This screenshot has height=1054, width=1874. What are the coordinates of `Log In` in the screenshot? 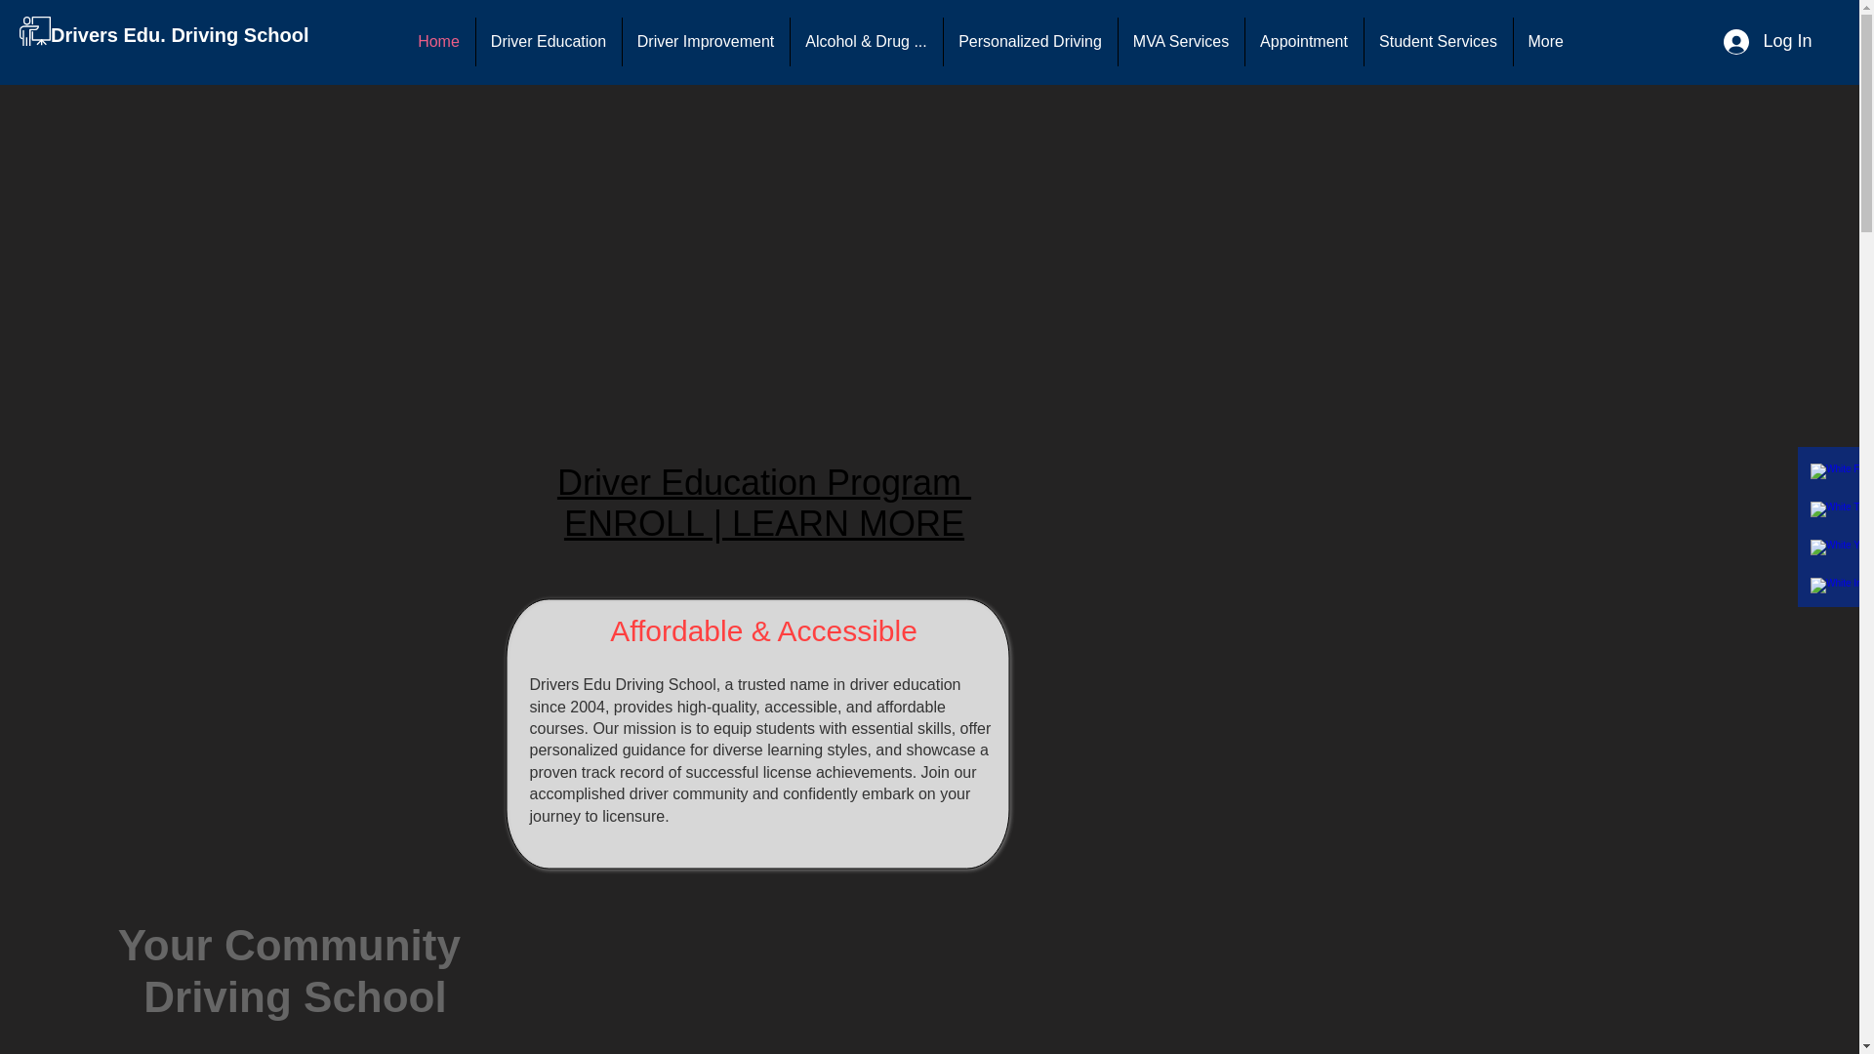 It's located at (1767, 41).